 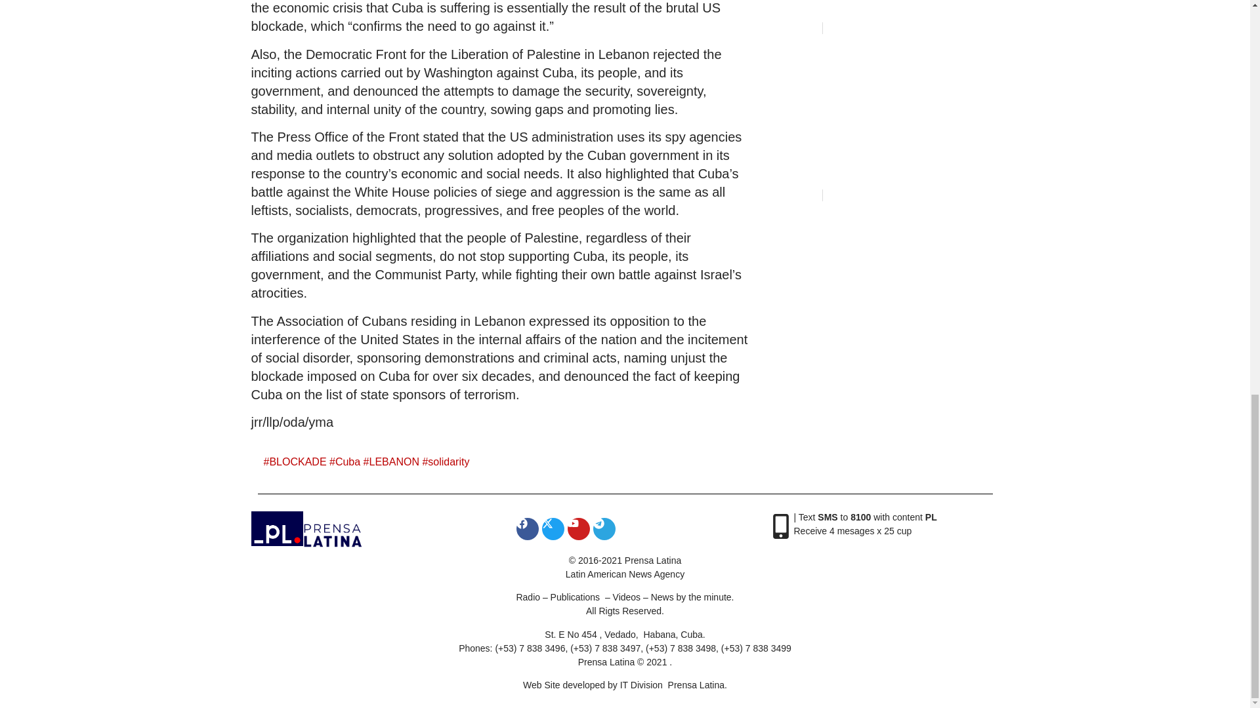 What do you see at coordinates (348, 462) in the screenshot?
I see `Cuba` at bounding box center [348, 462].